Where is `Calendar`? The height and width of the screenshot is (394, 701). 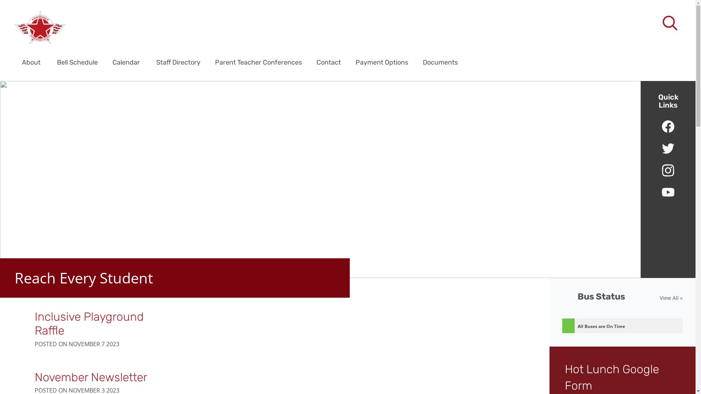
Calendar is located at coordinates (126, 62).